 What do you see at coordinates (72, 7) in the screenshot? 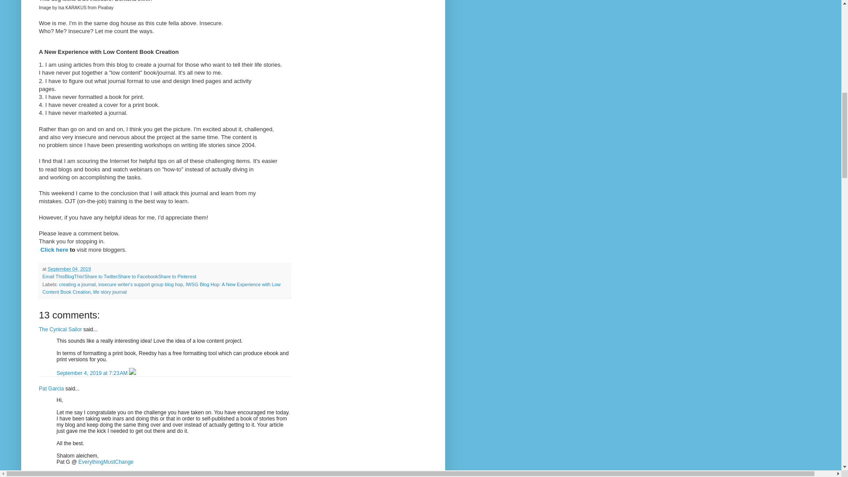
I see `Isa KARAKUS` at bounding box center [72, 7].